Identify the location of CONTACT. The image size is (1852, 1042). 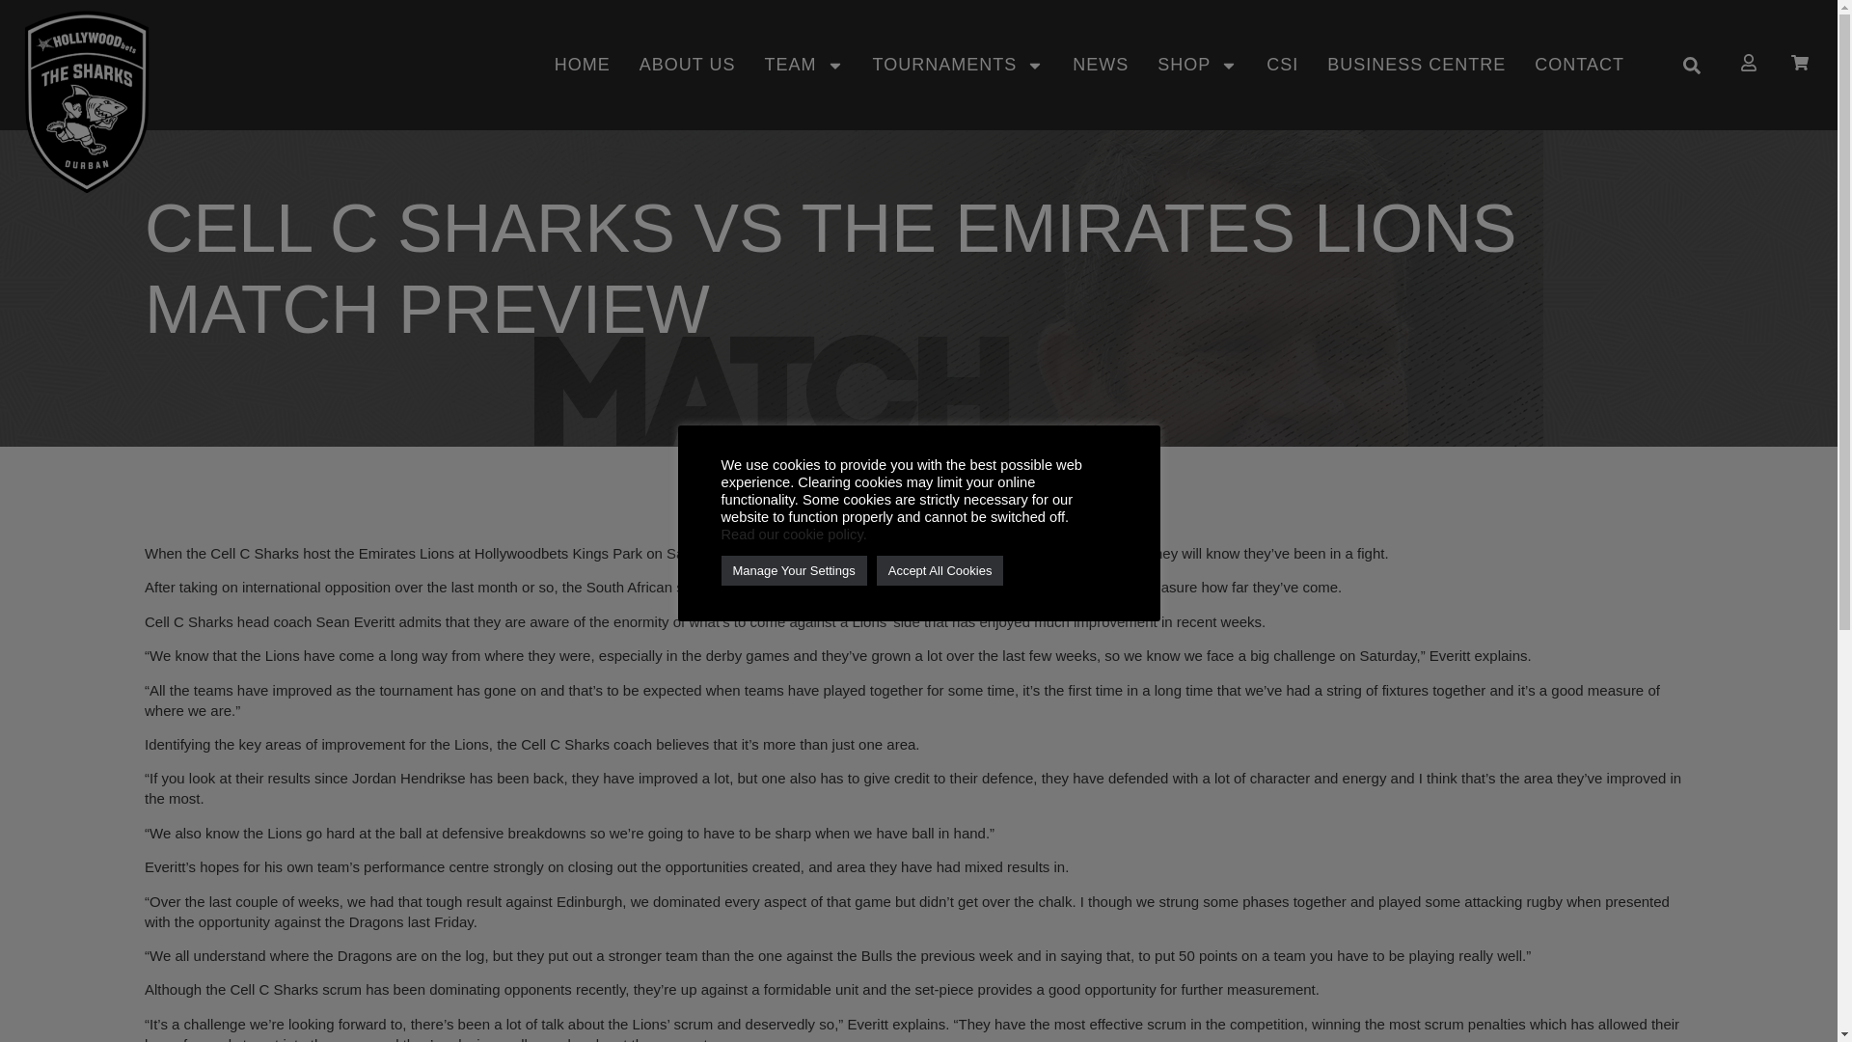
(1579, 66).